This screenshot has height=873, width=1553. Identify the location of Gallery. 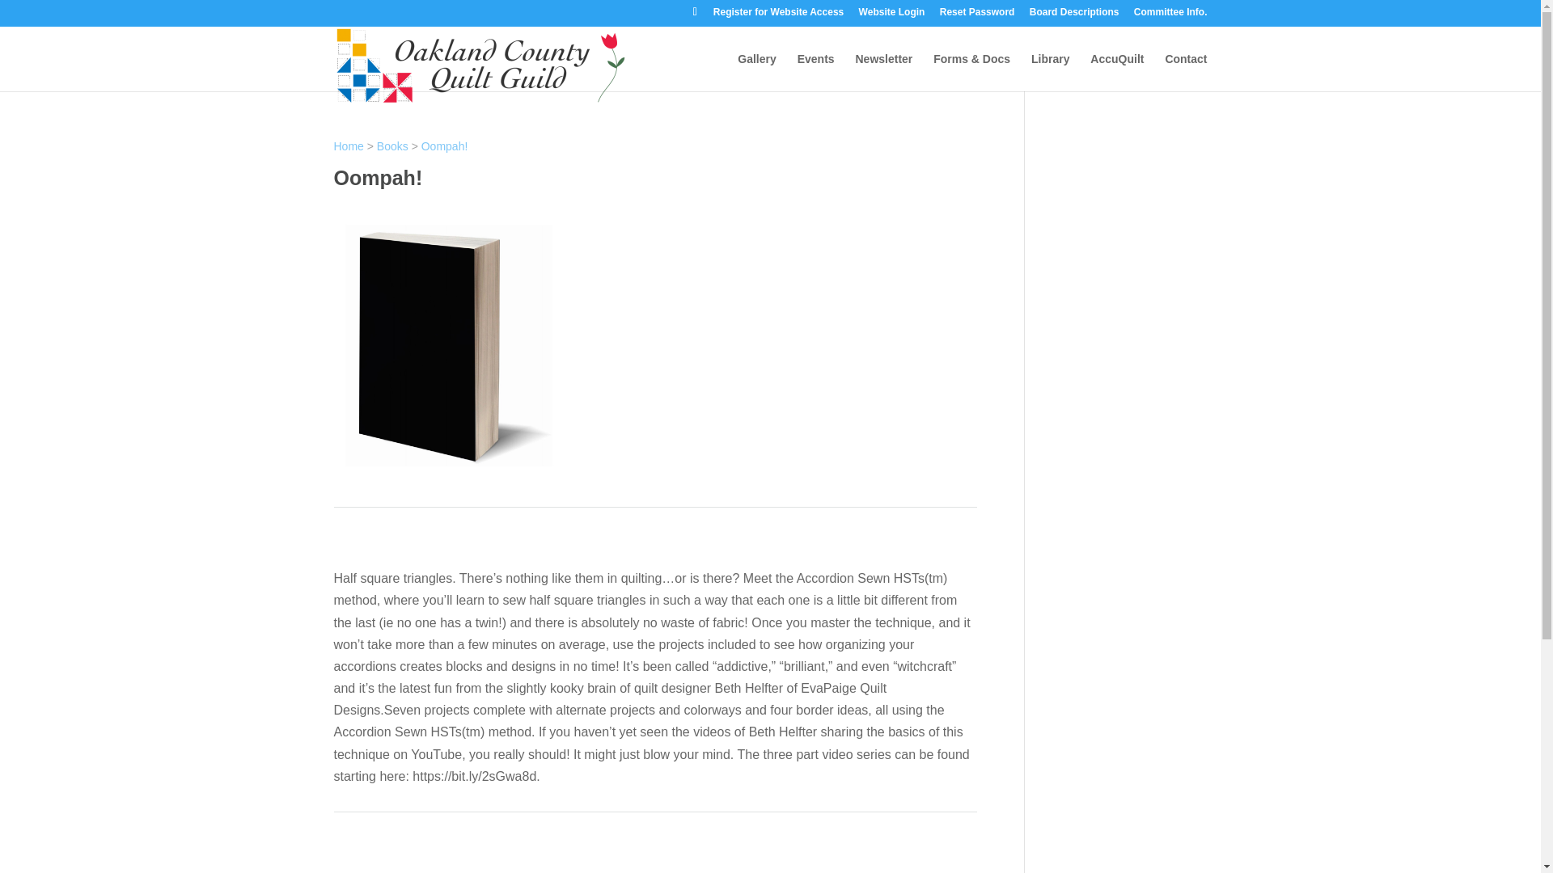
(756, 72).